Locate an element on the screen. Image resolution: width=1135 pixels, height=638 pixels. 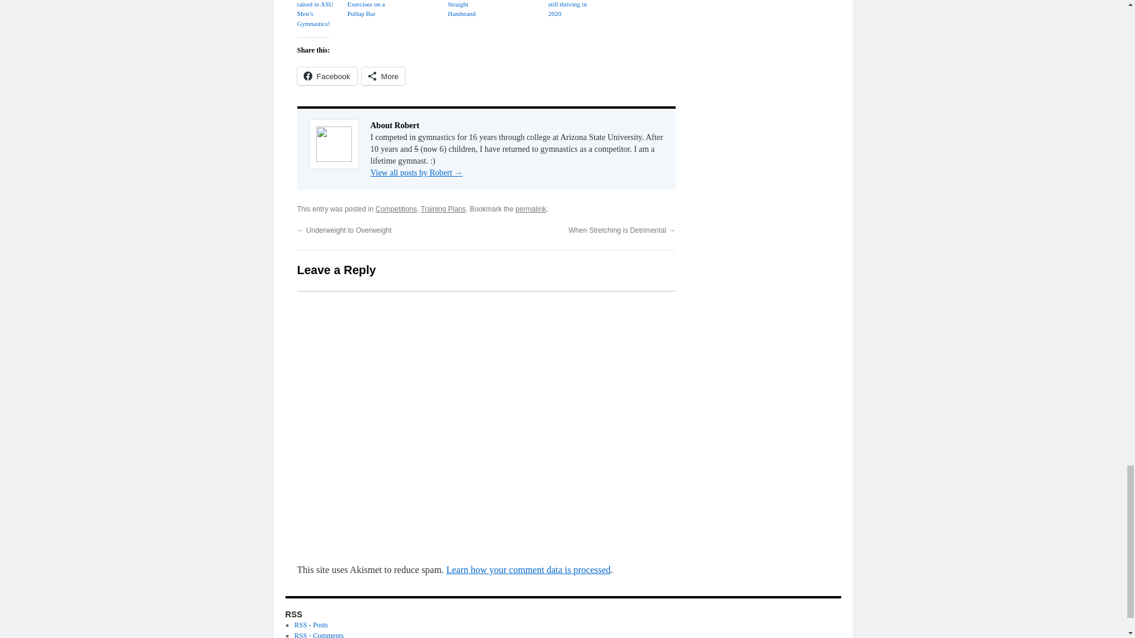
Click to share on Facebook is located at coordinates (326, 76).